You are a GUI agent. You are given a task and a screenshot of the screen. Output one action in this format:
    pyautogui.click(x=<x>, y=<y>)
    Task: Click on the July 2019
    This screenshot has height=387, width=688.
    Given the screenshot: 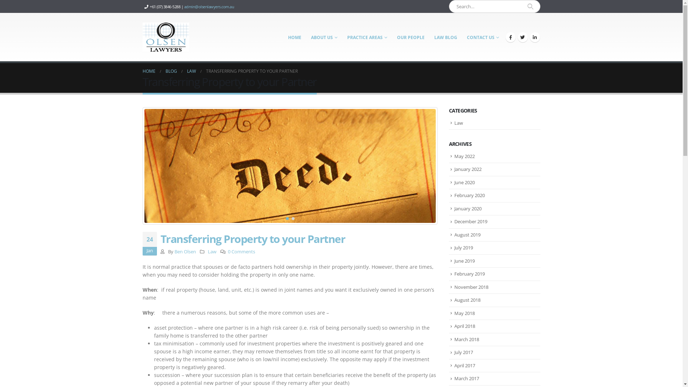 What is the action you would take?
    pyautogui.click(x=464, y=248)
    